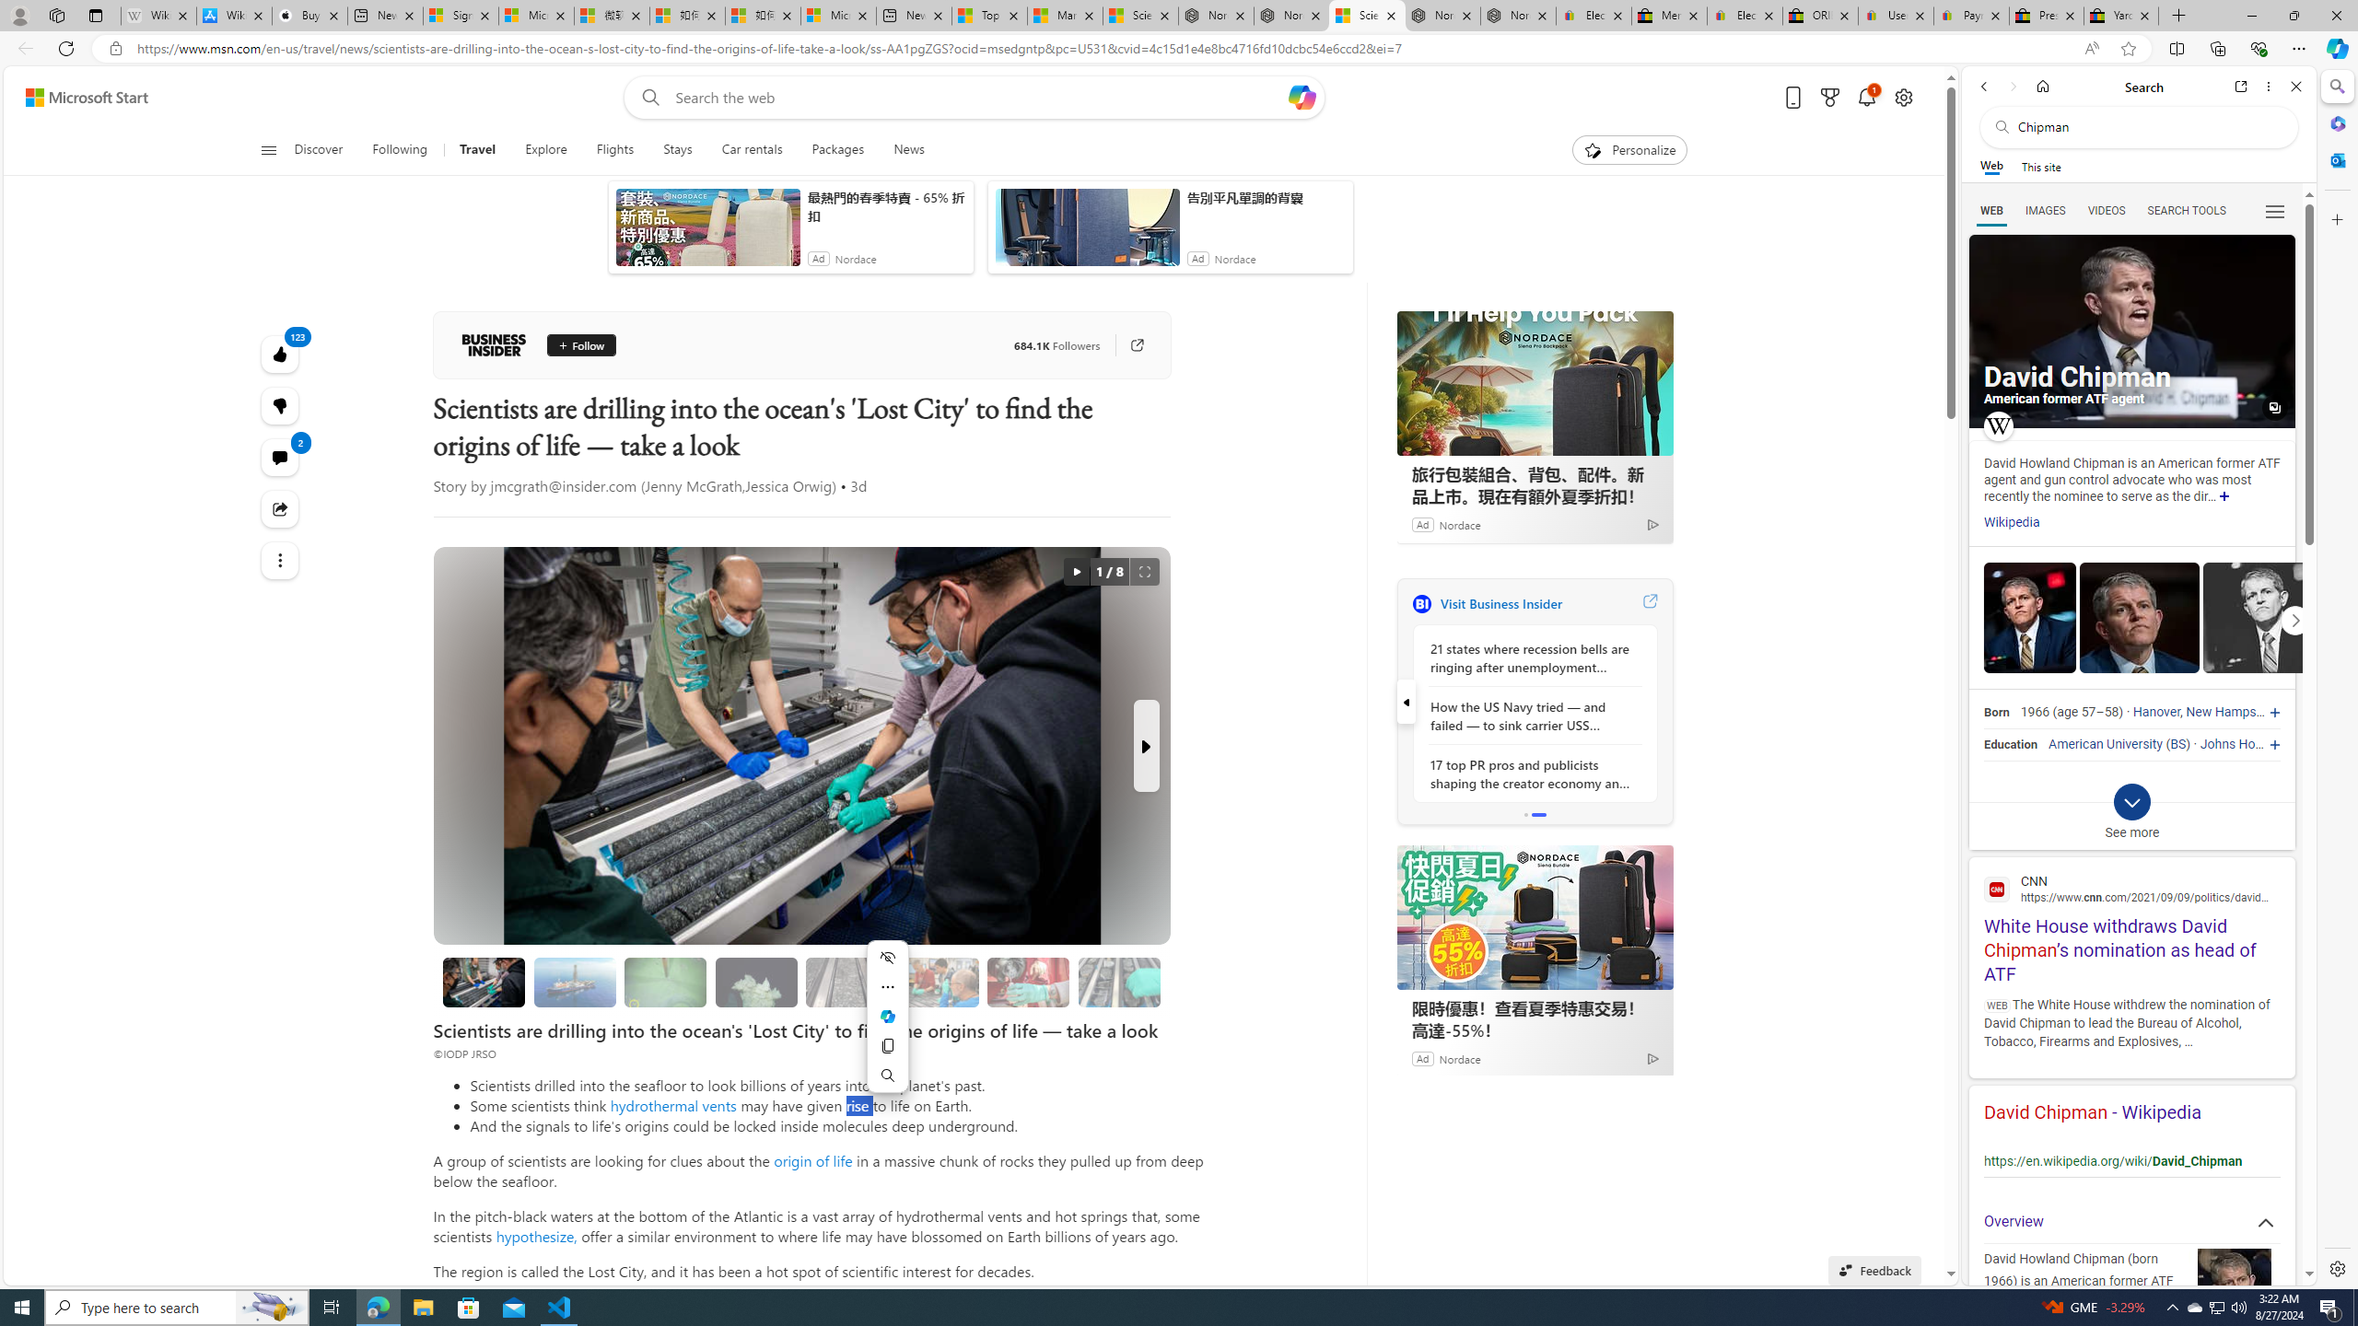  Describe the element at coordinates (978, 98) in the screenshot. I see `Enter your search term` at that location.